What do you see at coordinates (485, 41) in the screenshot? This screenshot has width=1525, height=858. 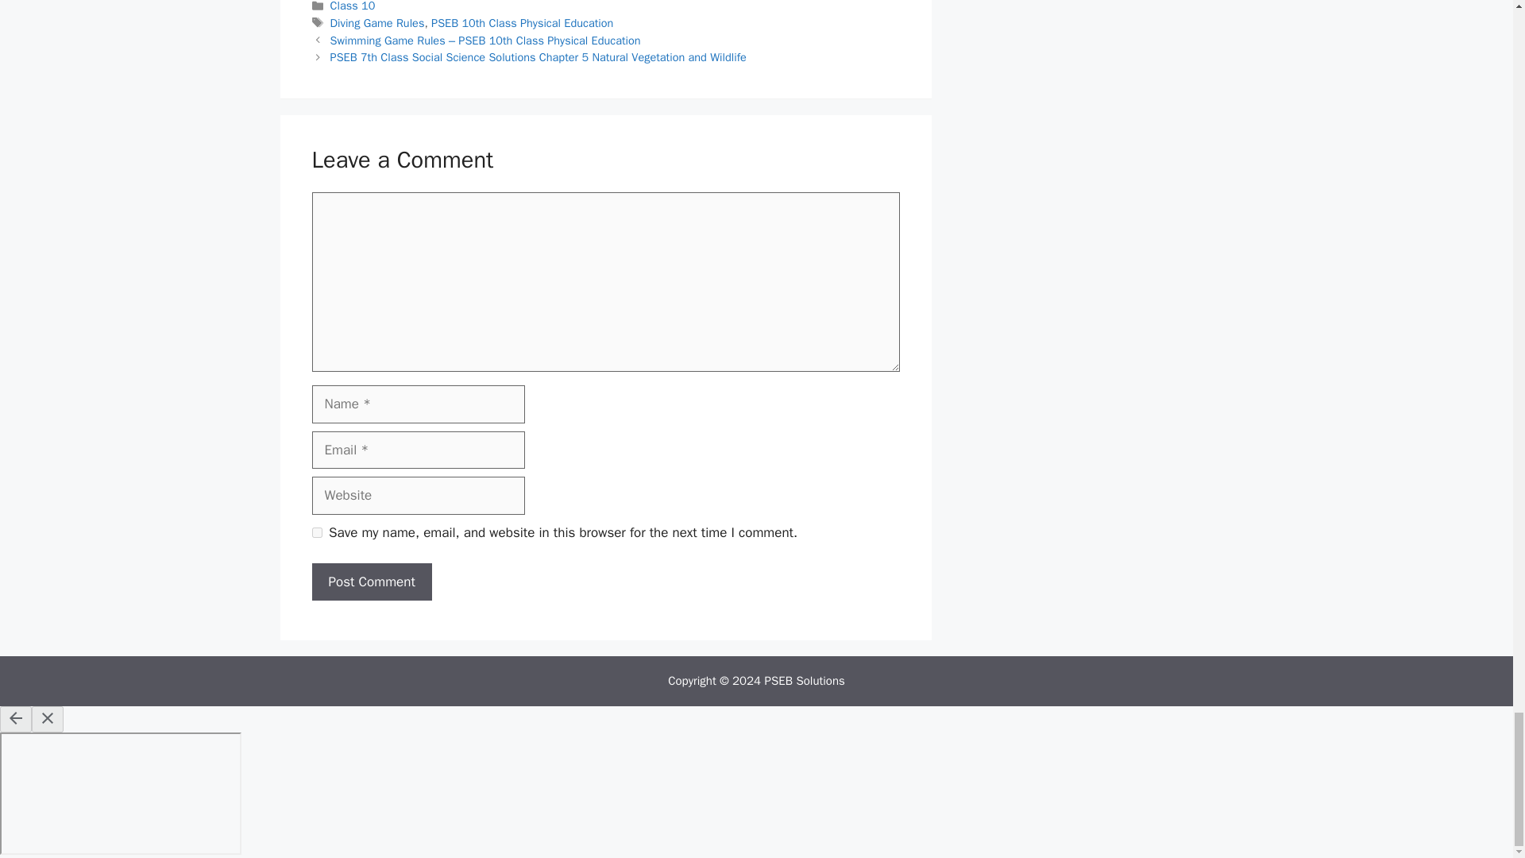 I see `Previous` at bounding box center [485, 41].